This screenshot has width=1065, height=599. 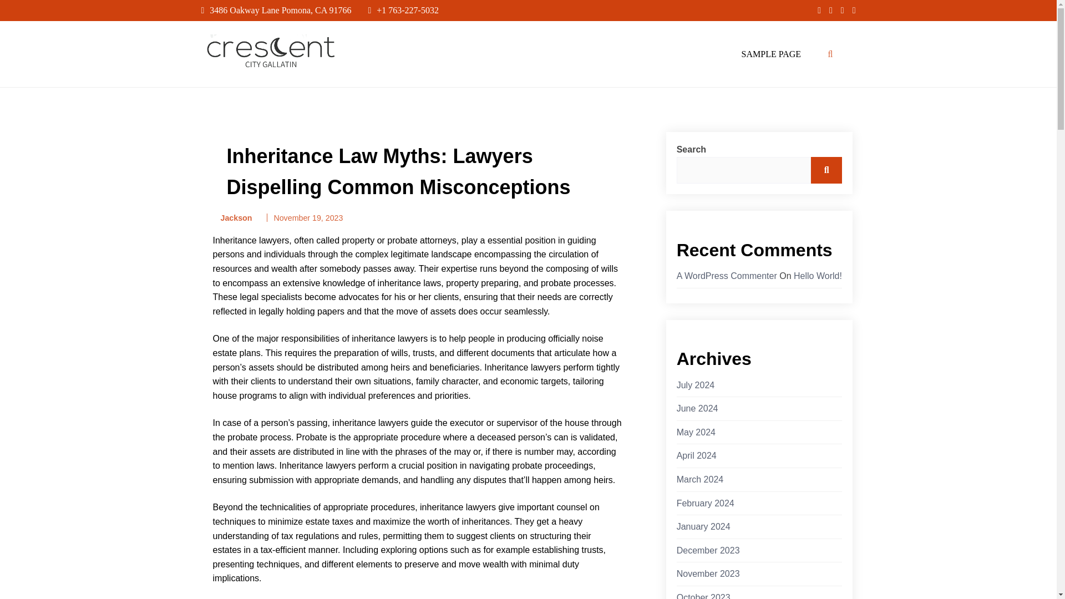 What do you see at coordinates (233, 219) in the screenshot?
I see `Jackson` at bounding box center [233, 219].